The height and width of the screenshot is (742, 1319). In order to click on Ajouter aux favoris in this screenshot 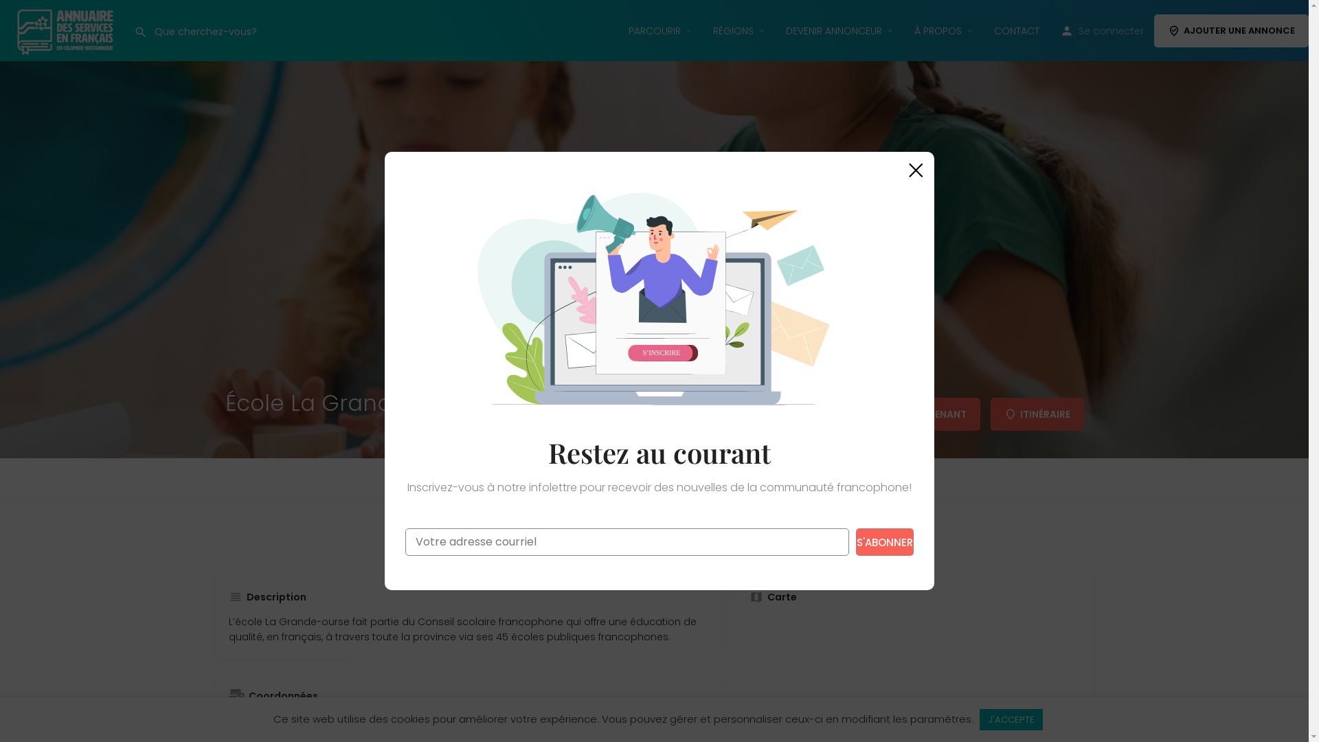, I will do `click(723, 538)`.